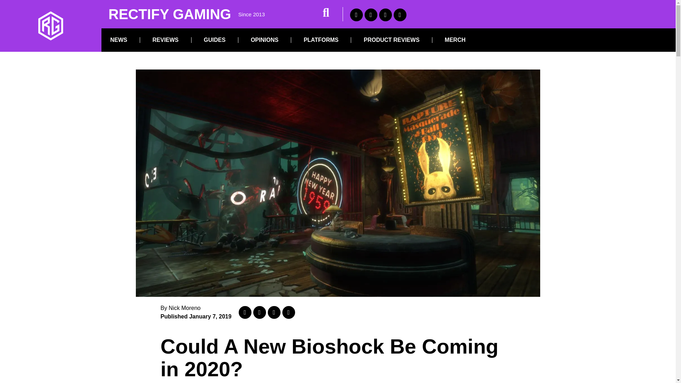  I want to click on NEWS, so click(118, 40).